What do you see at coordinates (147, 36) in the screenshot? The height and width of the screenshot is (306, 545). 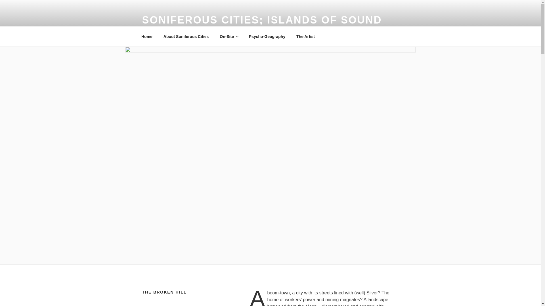 I see `Home` at bounding box center [147, 36].